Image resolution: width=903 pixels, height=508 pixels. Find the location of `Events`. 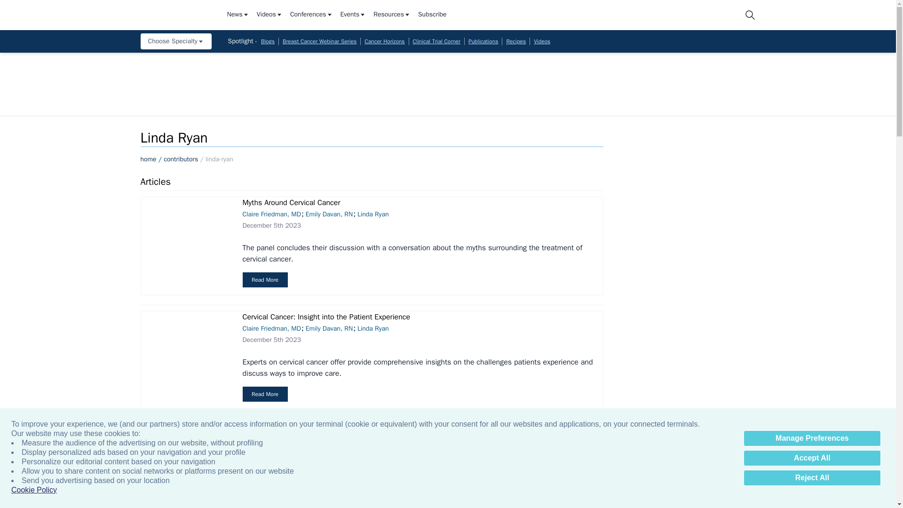

Events is located at coordinates (353, 15).